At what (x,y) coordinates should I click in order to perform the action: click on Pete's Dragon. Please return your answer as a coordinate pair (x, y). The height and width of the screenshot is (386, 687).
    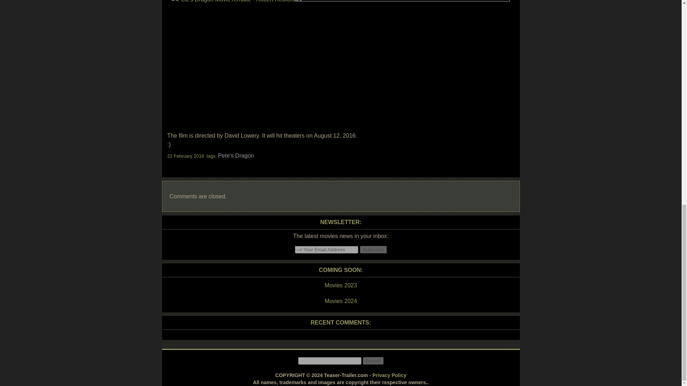
    Looking at the image, I should click on (236, 155).